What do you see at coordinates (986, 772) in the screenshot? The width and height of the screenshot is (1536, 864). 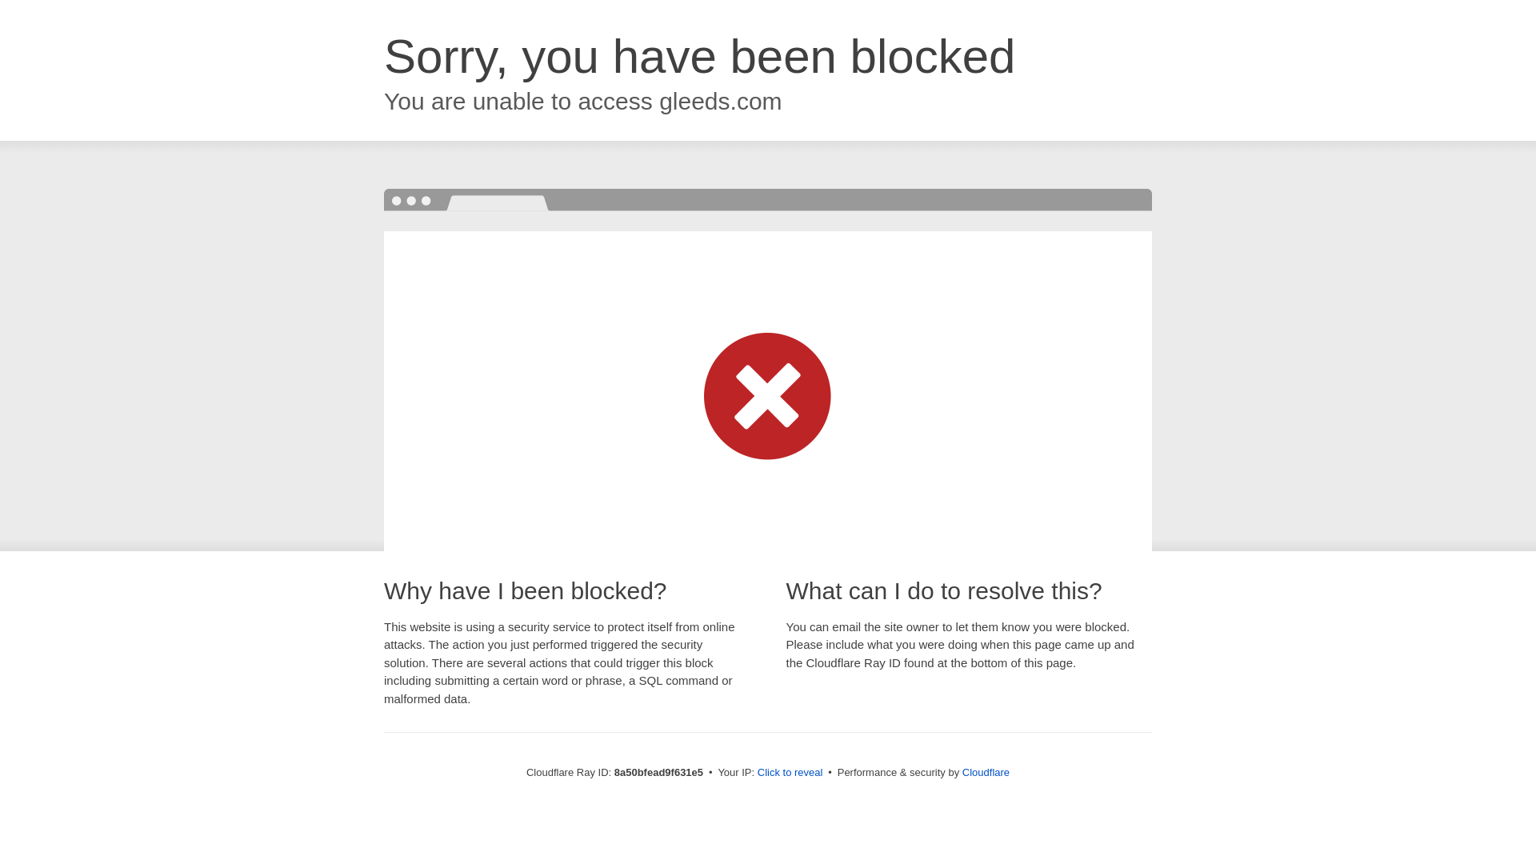 I see `Cloudflare` at bounding box center [986, 772].